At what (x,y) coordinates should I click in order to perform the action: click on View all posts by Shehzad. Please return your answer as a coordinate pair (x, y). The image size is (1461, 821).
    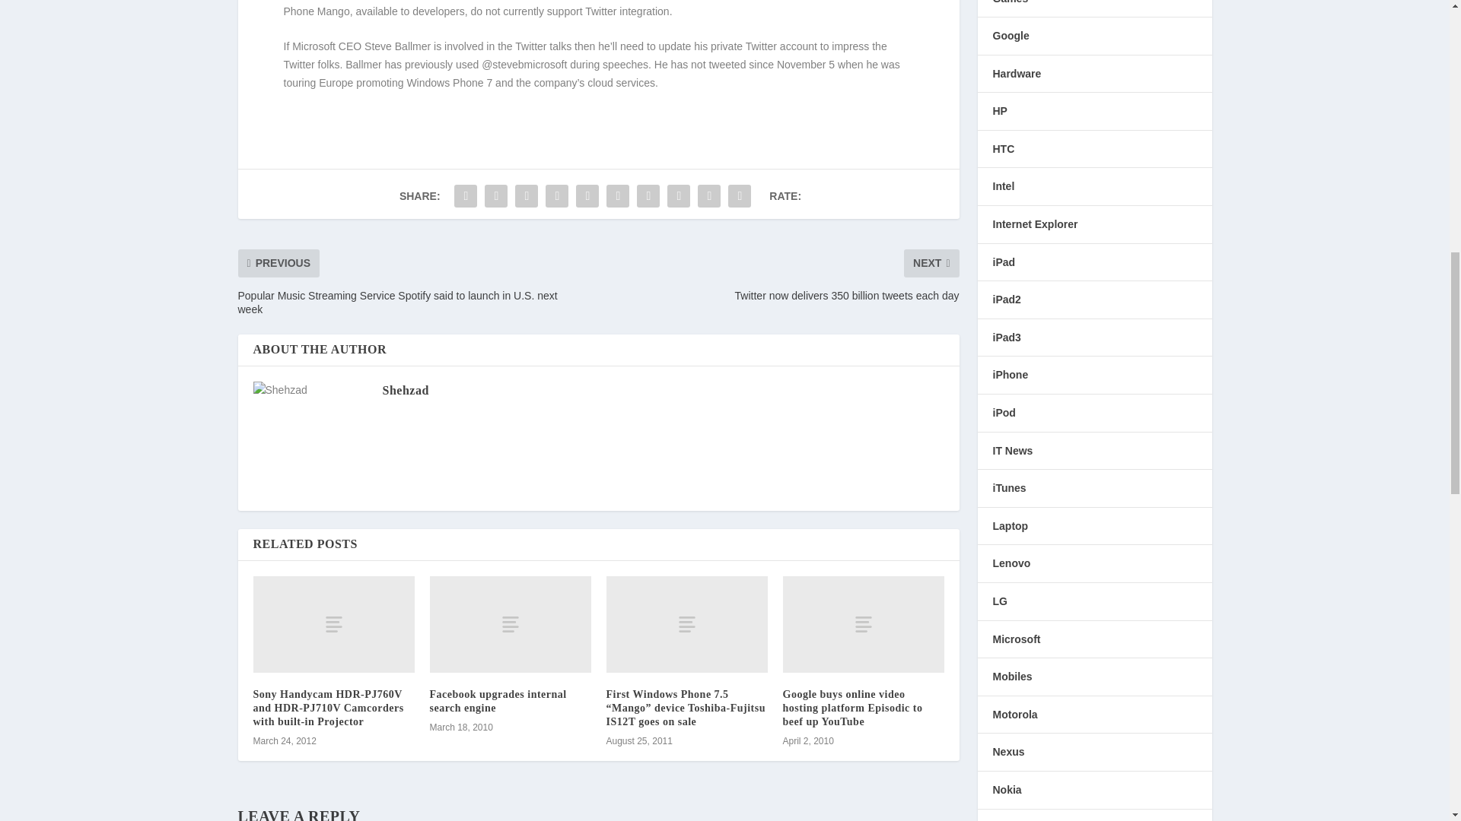
    Looking at the image, I should click on (405, 390).